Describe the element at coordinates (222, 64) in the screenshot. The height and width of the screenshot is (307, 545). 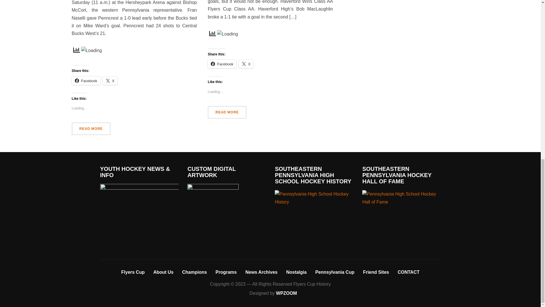
I see `Click to share on Facebook` at that location.